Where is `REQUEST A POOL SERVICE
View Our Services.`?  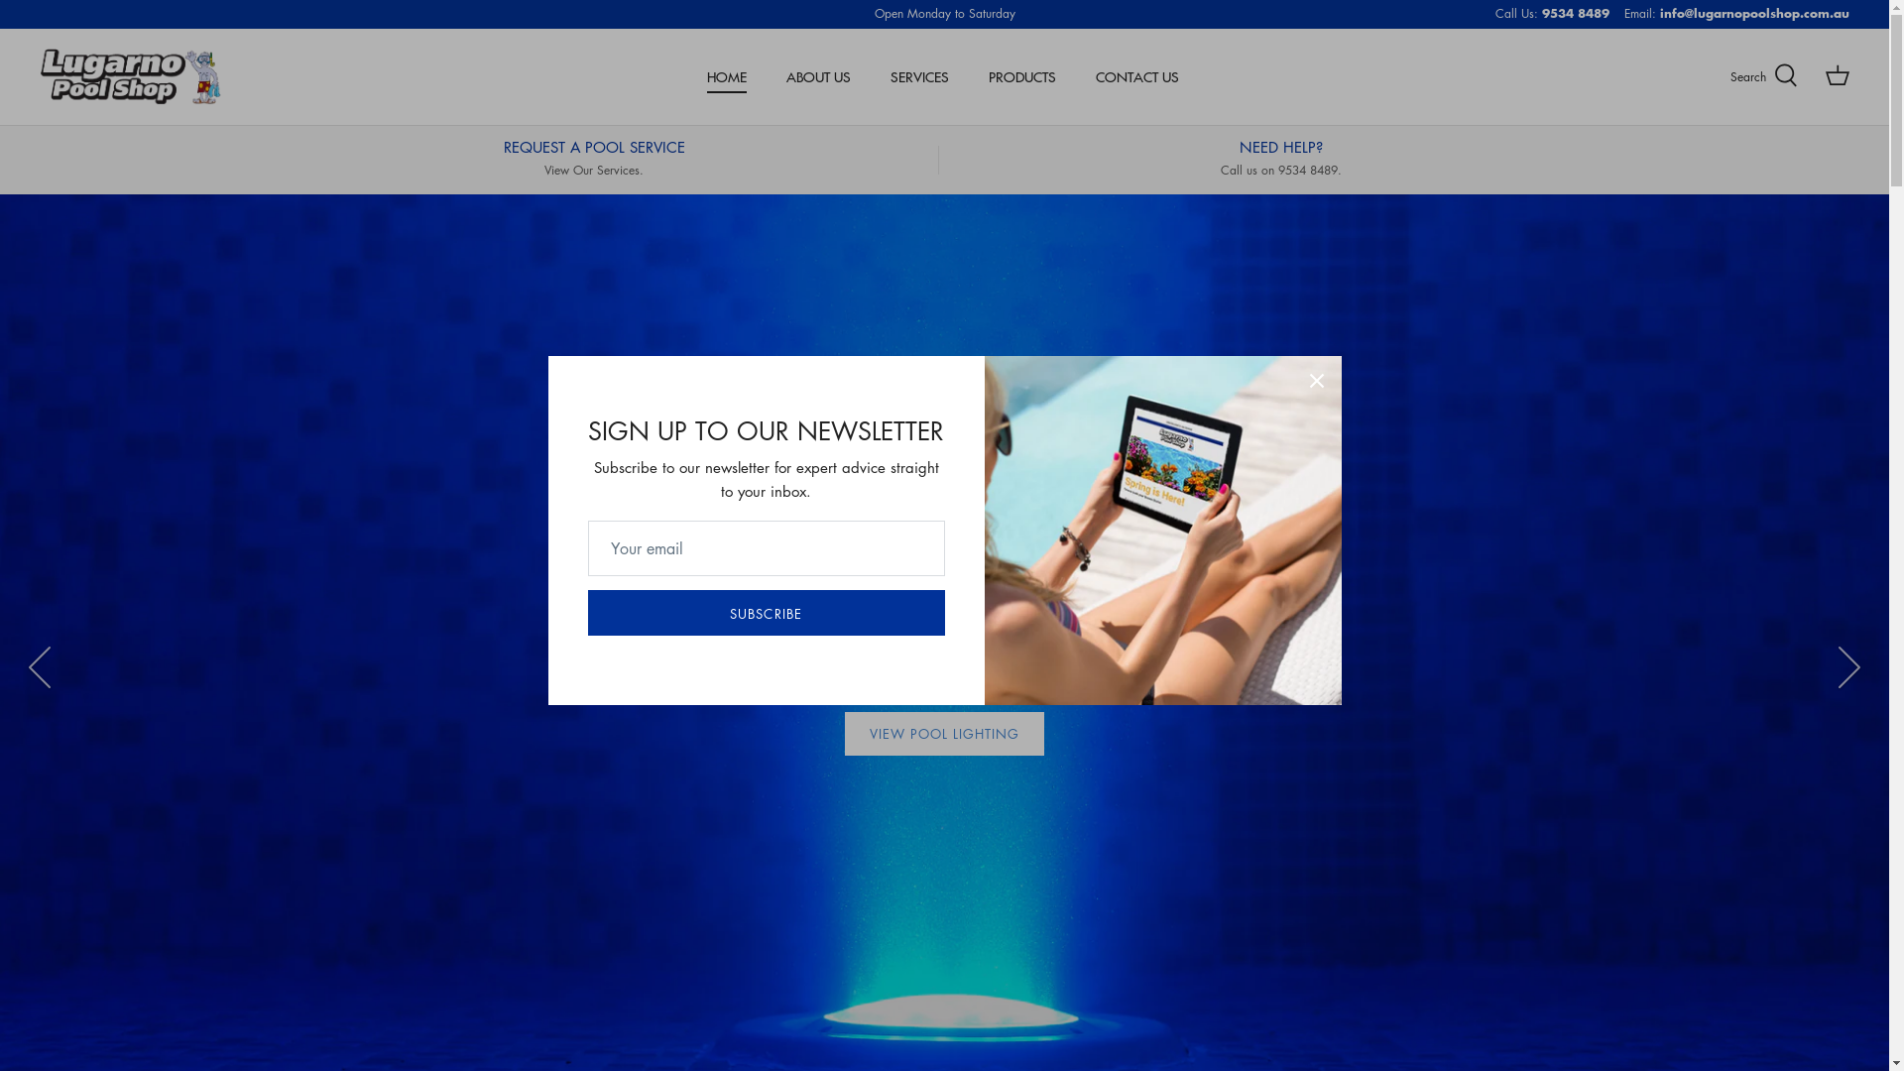
REQUEST A POOL SERVICE
View Our Services. is located at coordinates (593, 159).